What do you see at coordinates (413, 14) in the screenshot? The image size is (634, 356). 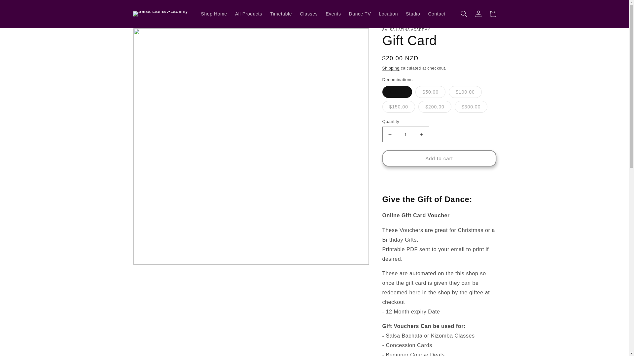 I see `Studio` at bounding box center [413, 14].